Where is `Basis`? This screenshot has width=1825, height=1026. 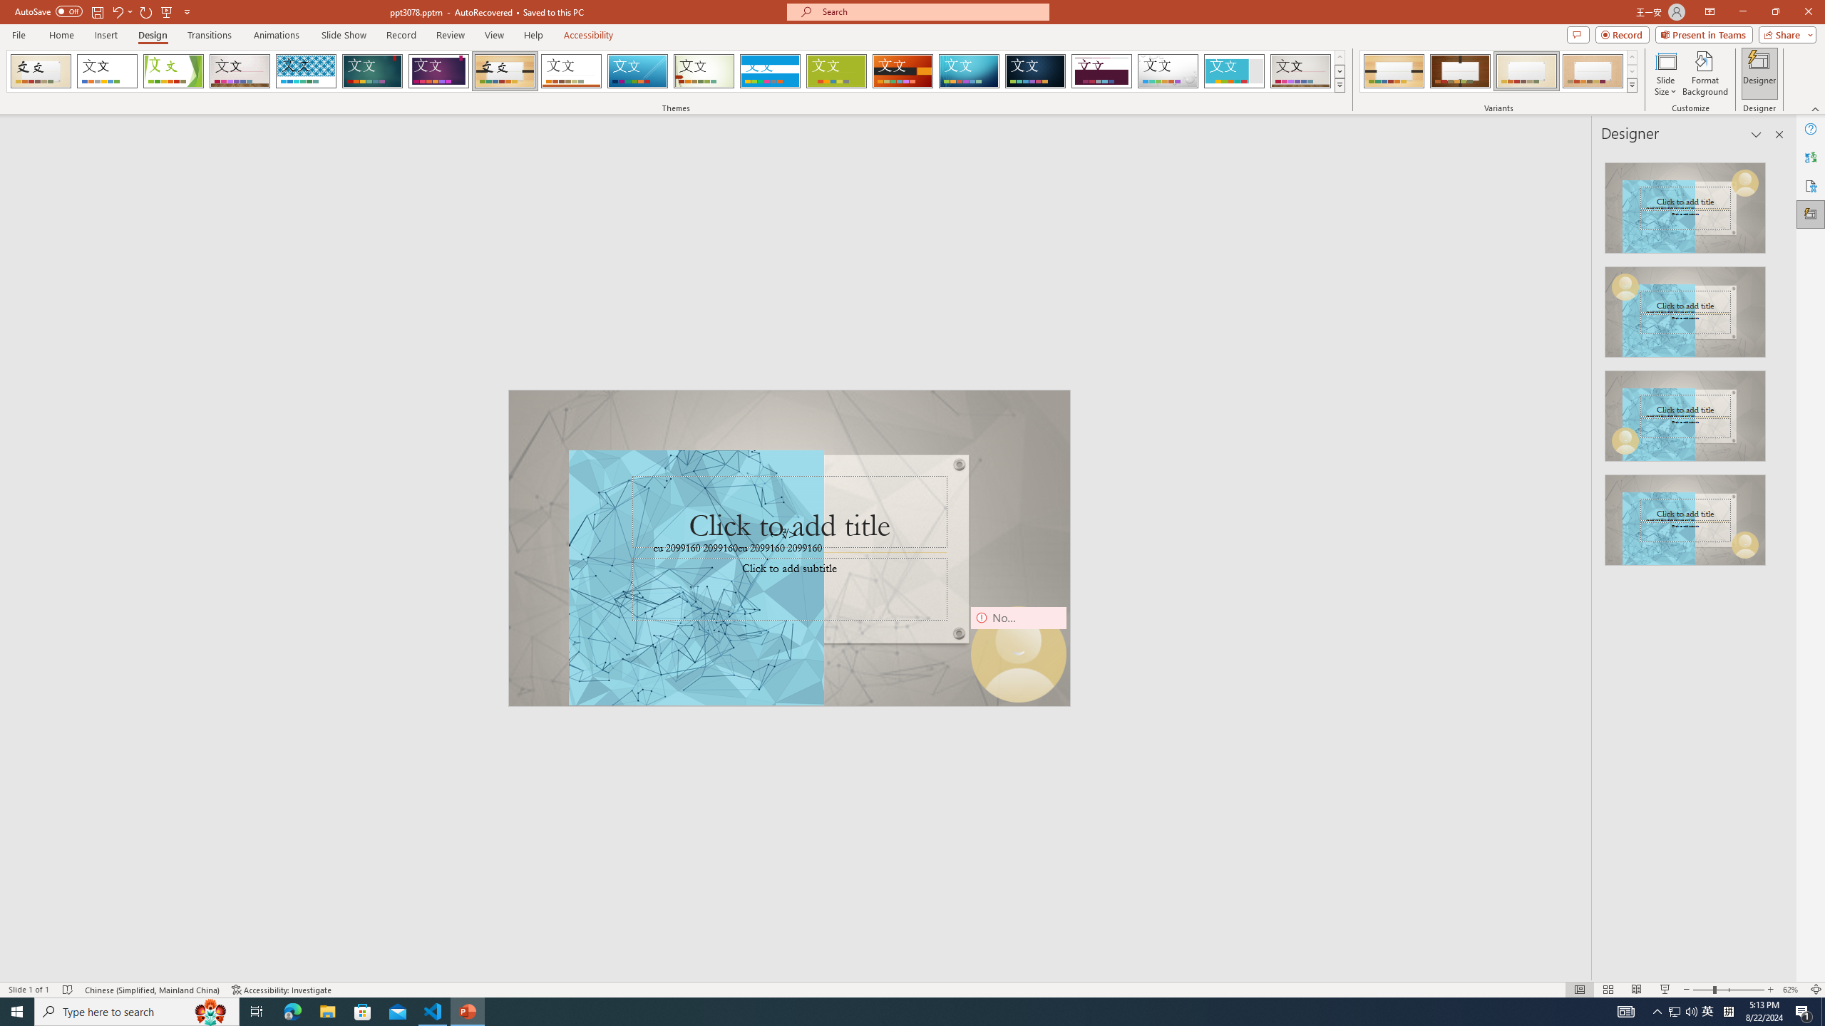 Basis is located at coordinates (837, 71).